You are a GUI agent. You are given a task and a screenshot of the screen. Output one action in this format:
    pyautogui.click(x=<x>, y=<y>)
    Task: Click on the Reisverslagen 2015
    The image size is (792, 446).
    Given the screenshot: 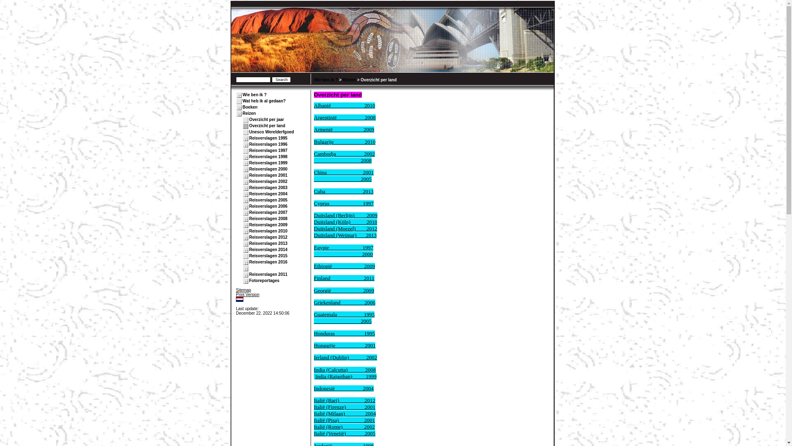 What is the action you would take?
    pyautogui.click(x=268, y=256)
    